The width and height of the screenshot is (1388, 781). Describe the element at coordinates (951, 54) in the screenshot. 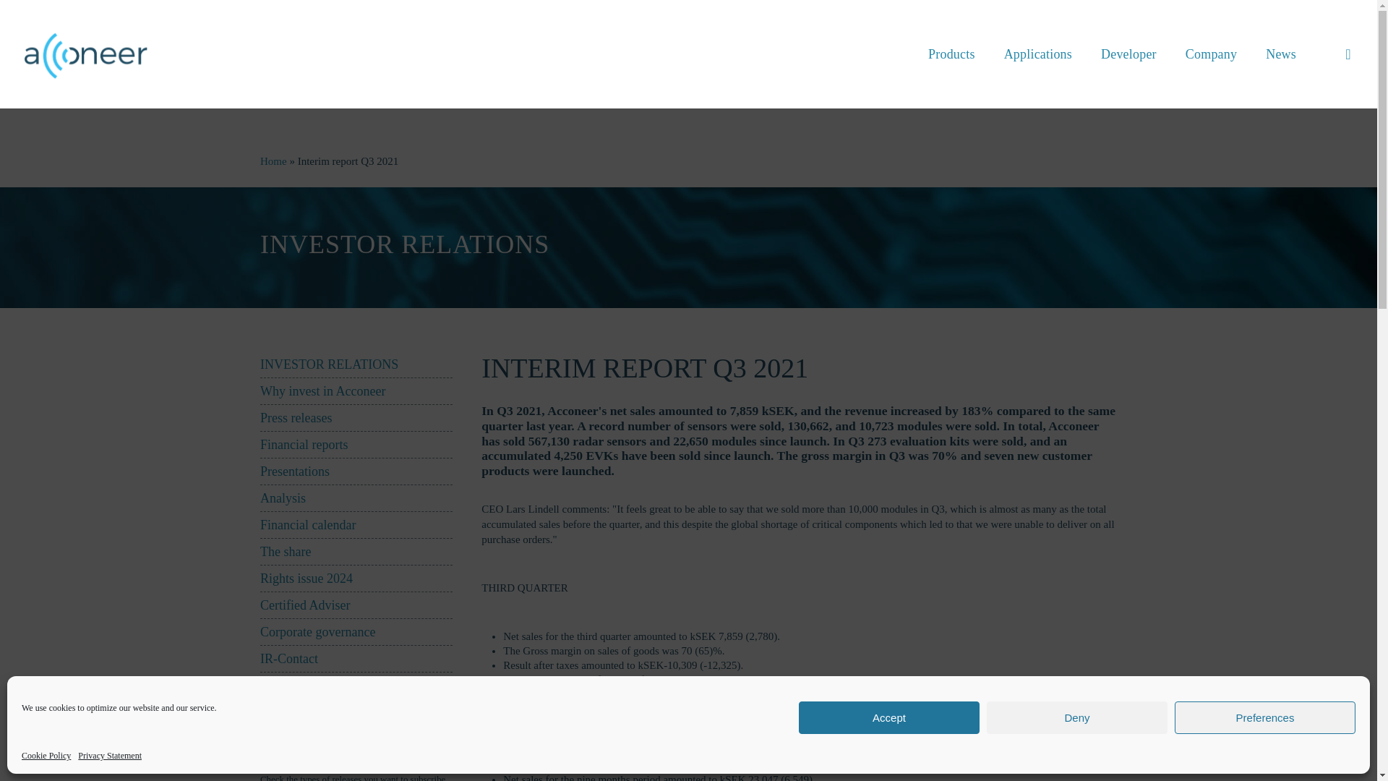

I see `Products` at that location.